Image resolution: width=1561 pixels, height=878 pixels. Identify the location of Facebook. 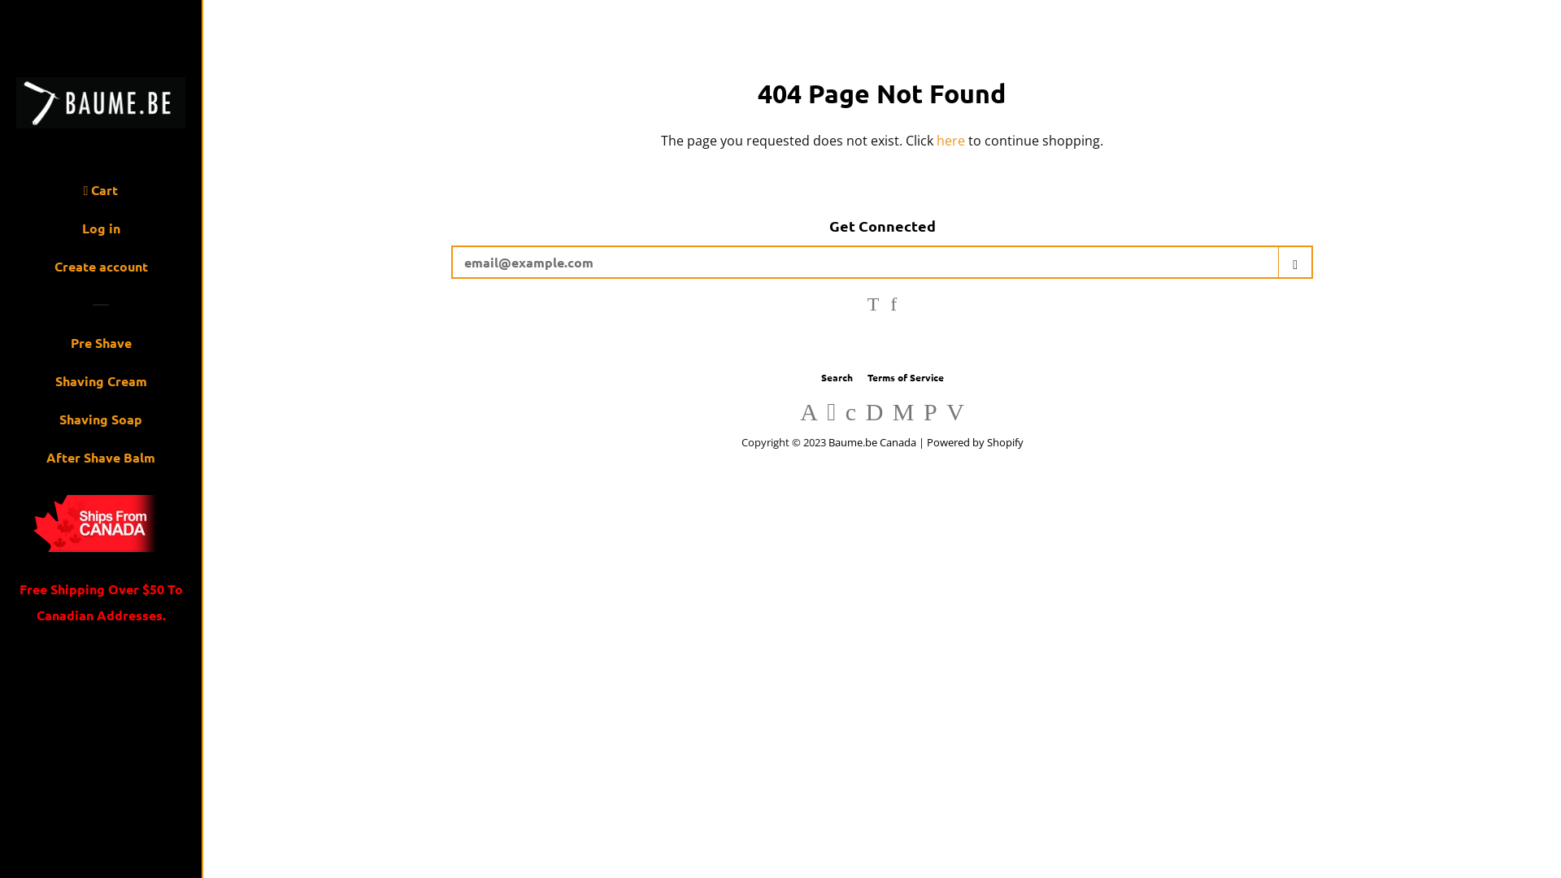
(894, 306).